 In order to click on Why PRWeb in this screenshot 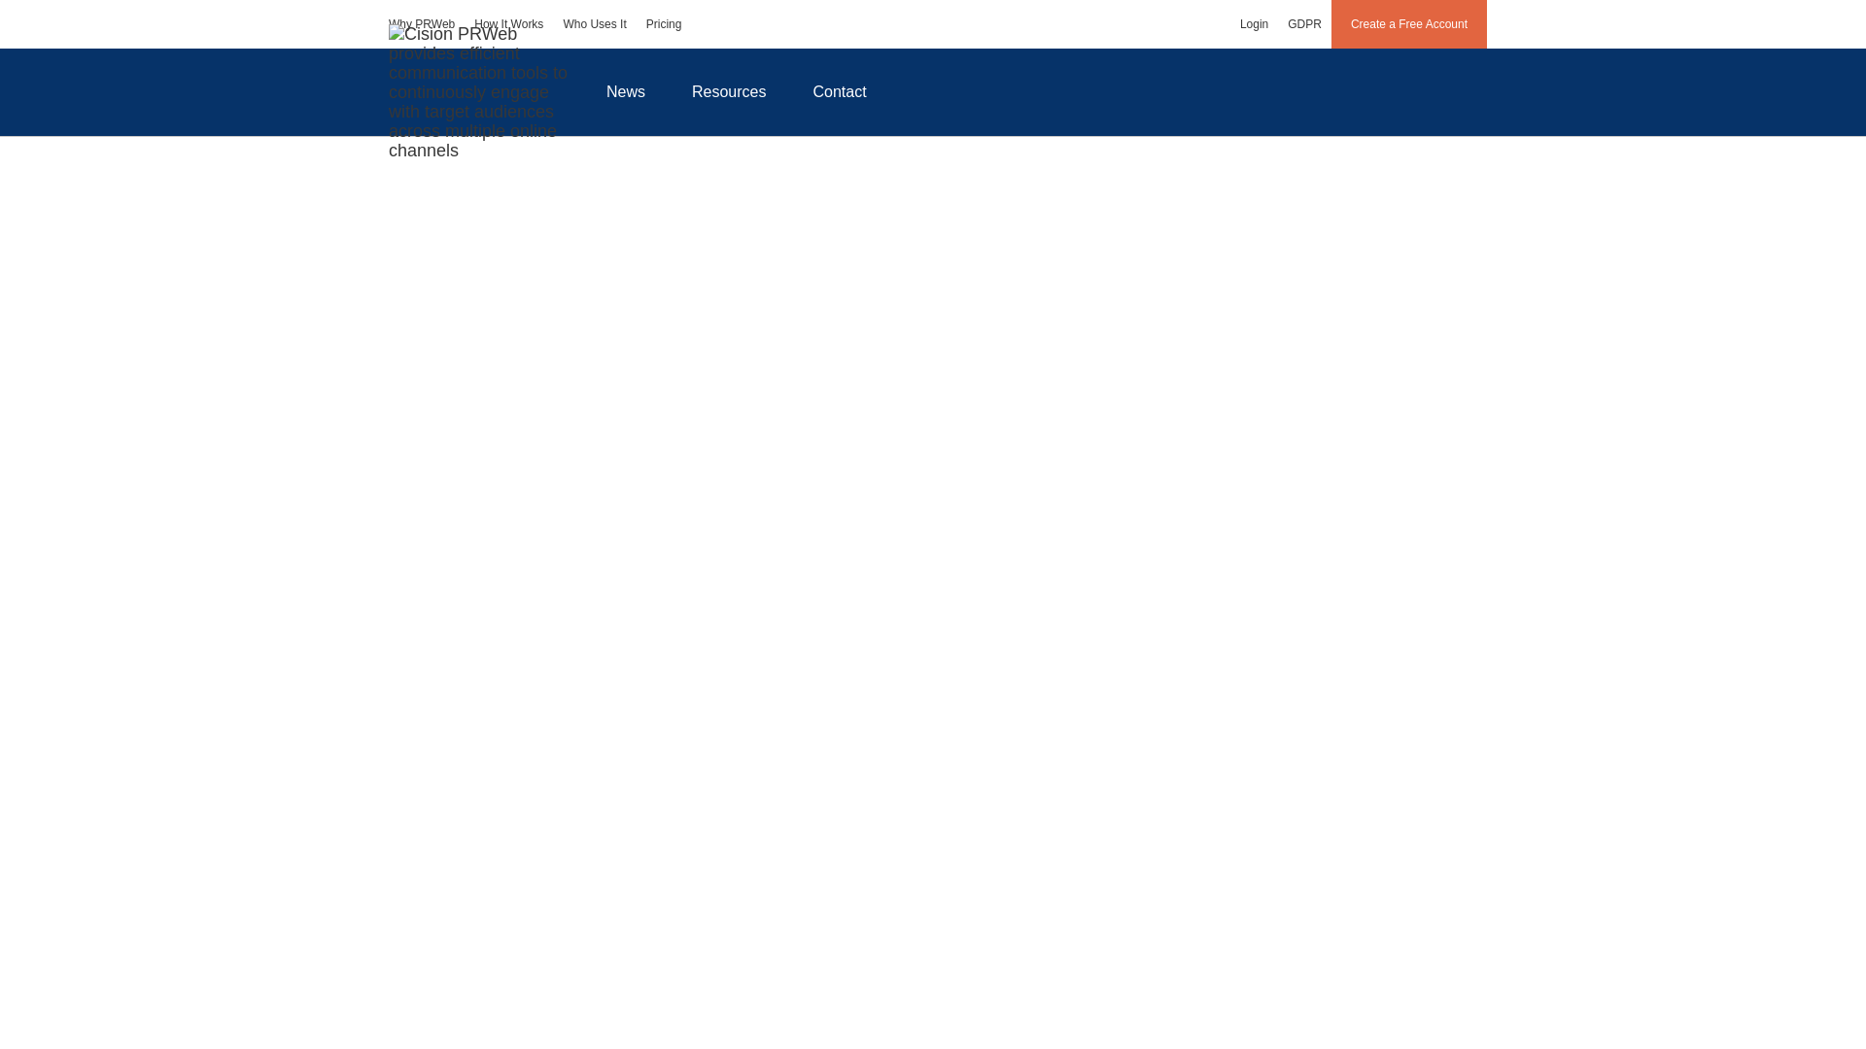, I will do `click(422, 23)`.